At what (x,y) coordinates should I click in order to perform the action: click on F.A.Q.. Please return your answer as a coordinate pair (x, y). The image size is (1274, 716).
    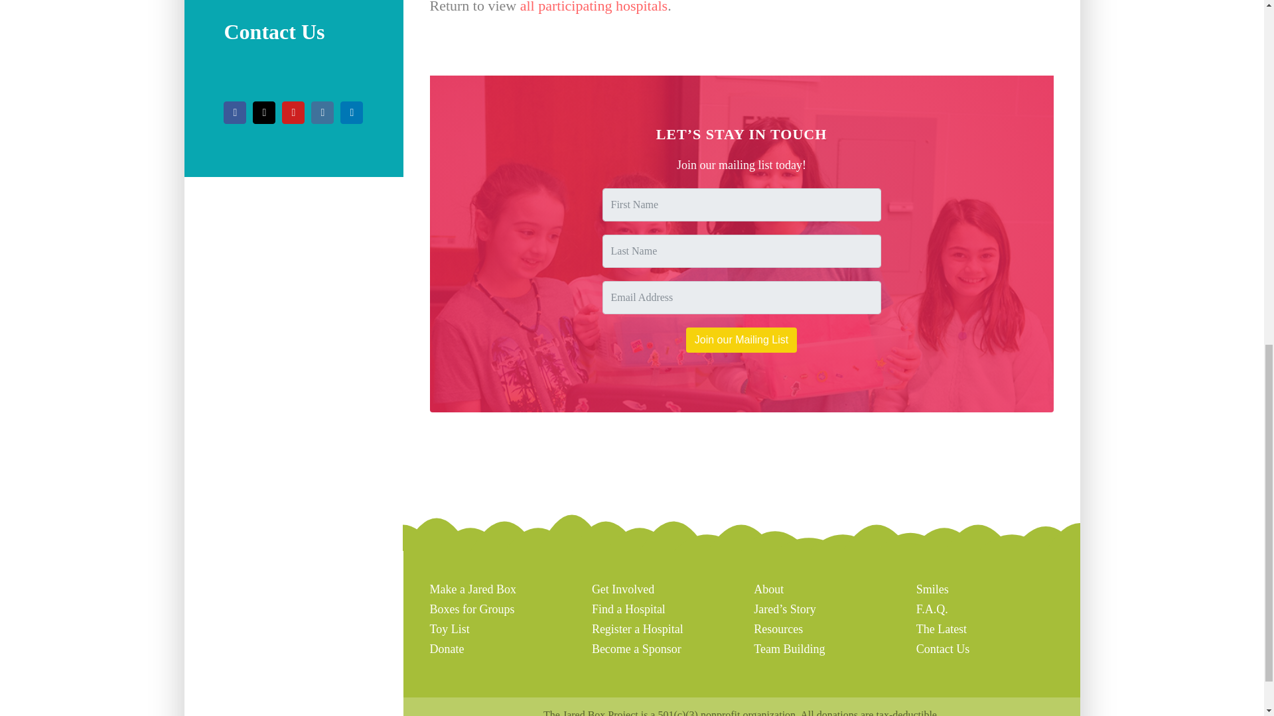
    Looking at the image, I should click on (932, 609).